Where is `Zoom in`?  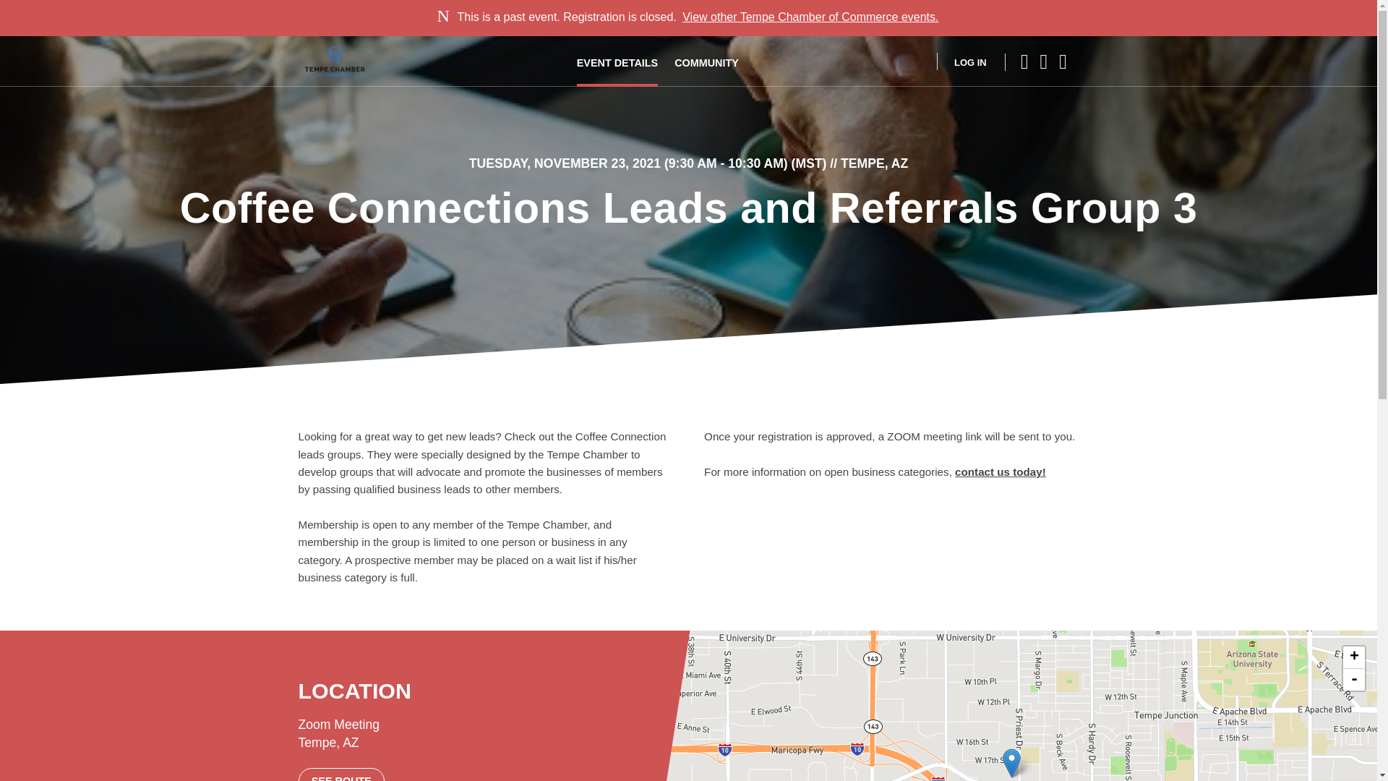 Zoom in is located at coordinates (1353, 657).